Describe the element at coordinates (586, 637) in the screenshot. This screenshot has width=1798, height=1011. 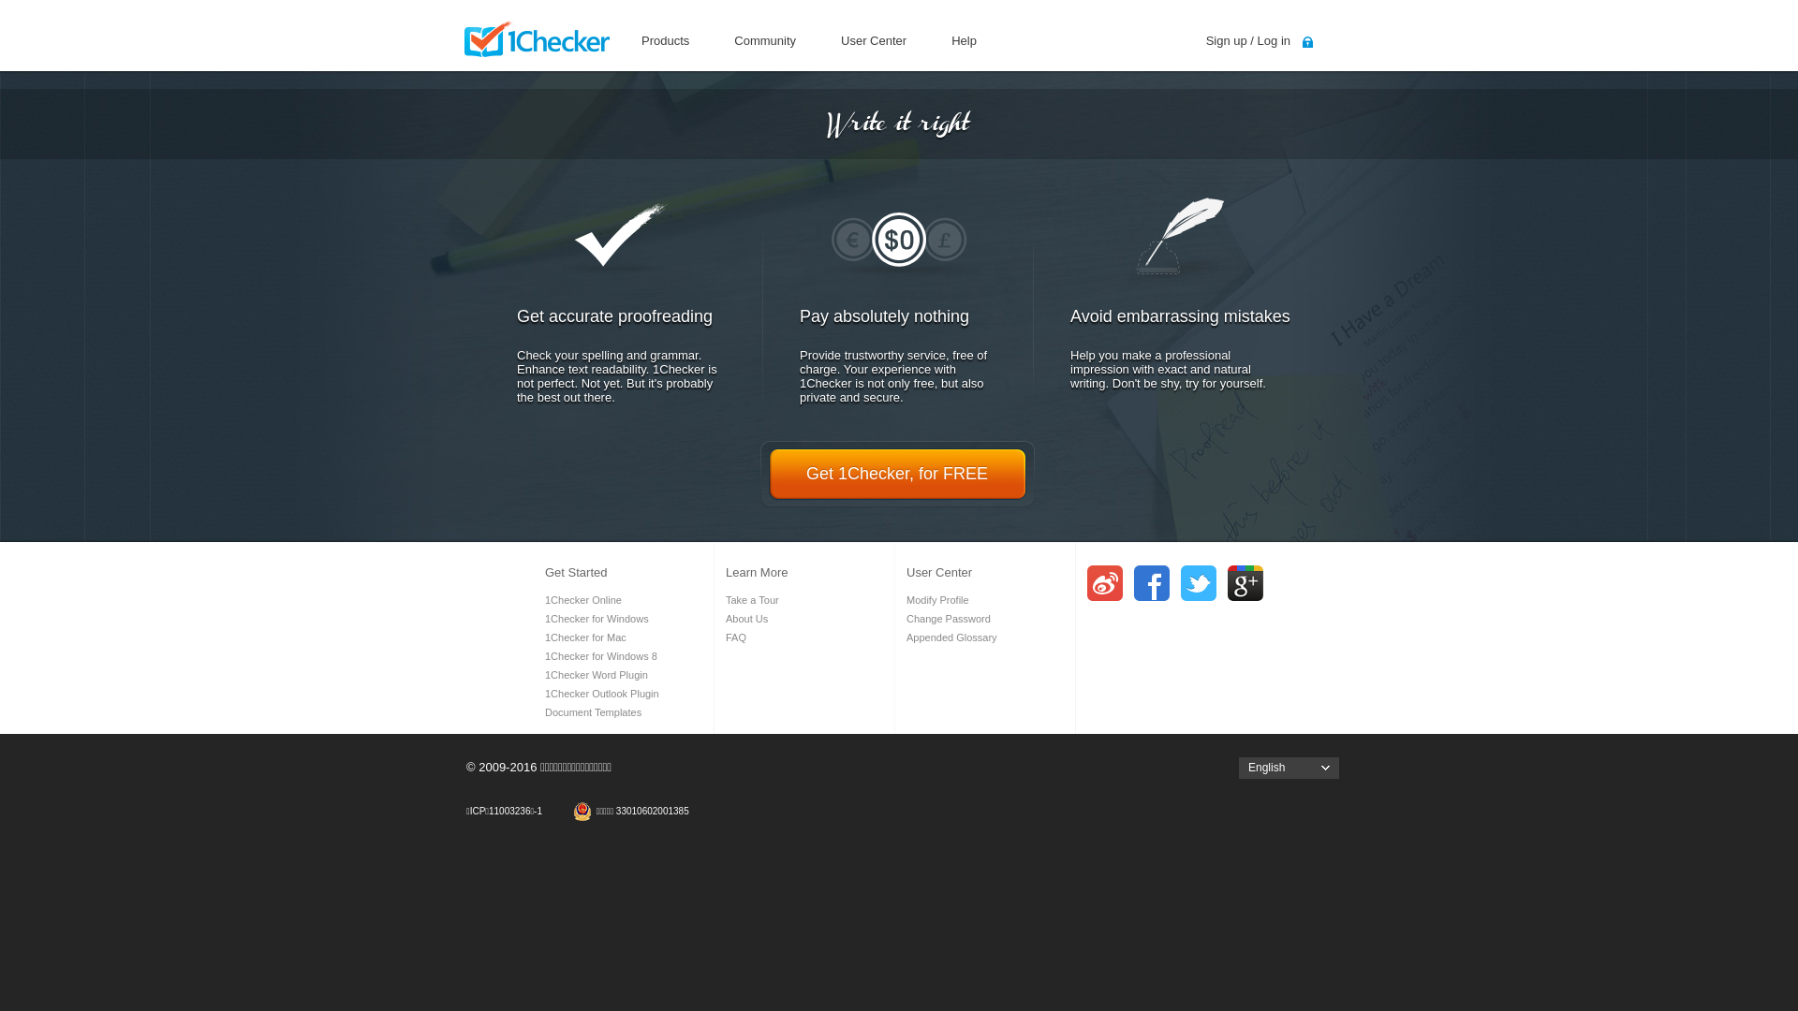
I see `1Checker for Mac` at that location.